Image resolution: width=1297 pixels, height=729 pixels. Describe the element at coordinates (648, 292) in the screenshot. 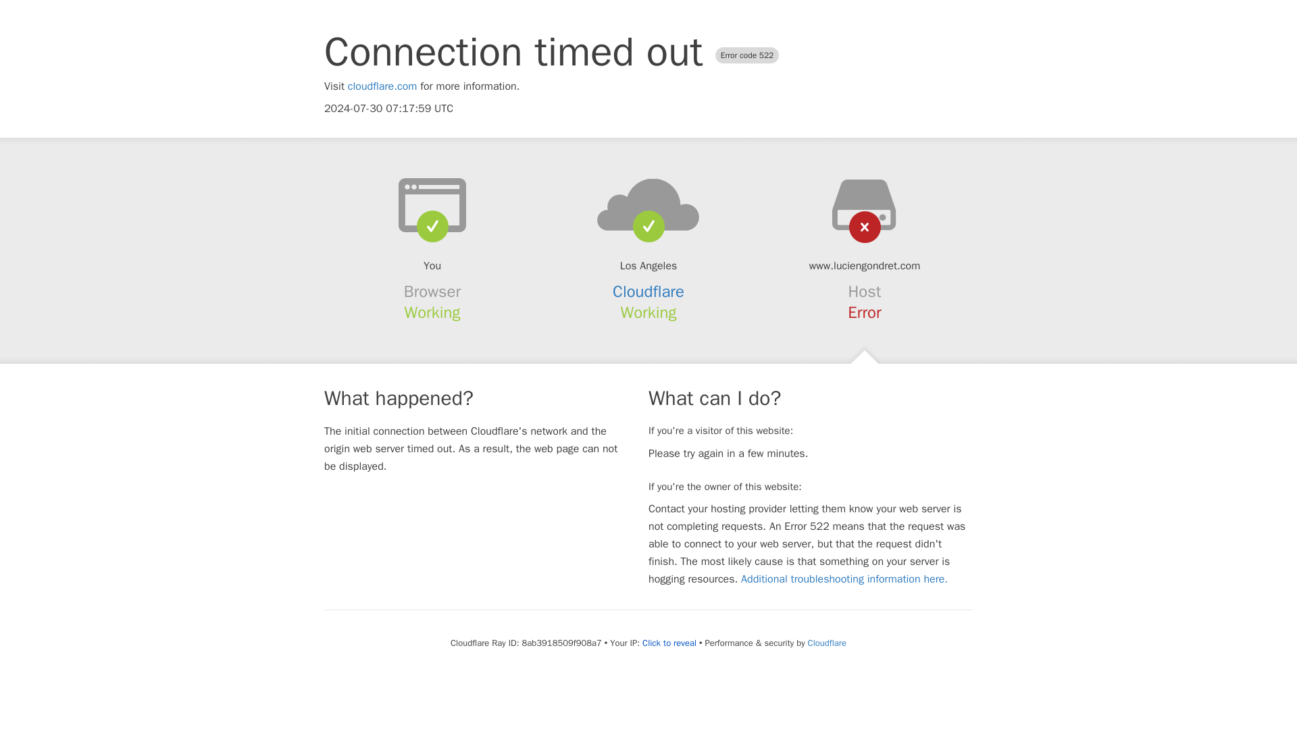

I see `Cloudflare` at that location.